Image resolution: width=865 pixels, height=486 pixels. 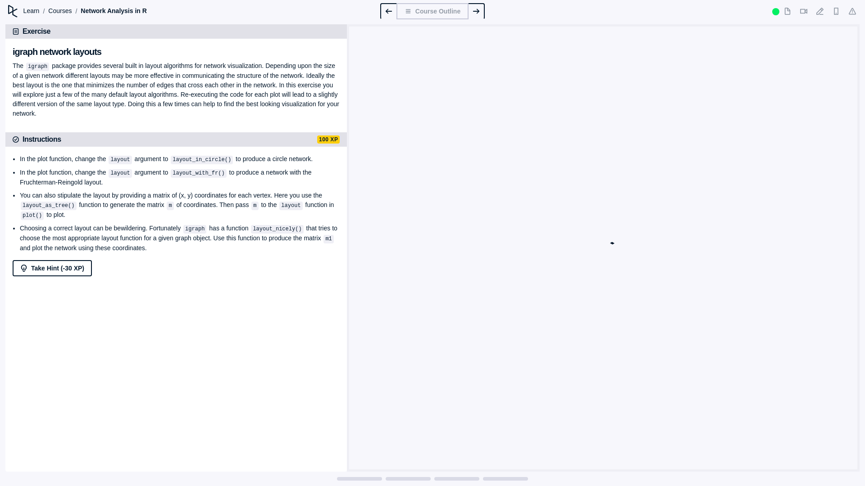 I want to click on Course Outline, so click(x=432, y=11).